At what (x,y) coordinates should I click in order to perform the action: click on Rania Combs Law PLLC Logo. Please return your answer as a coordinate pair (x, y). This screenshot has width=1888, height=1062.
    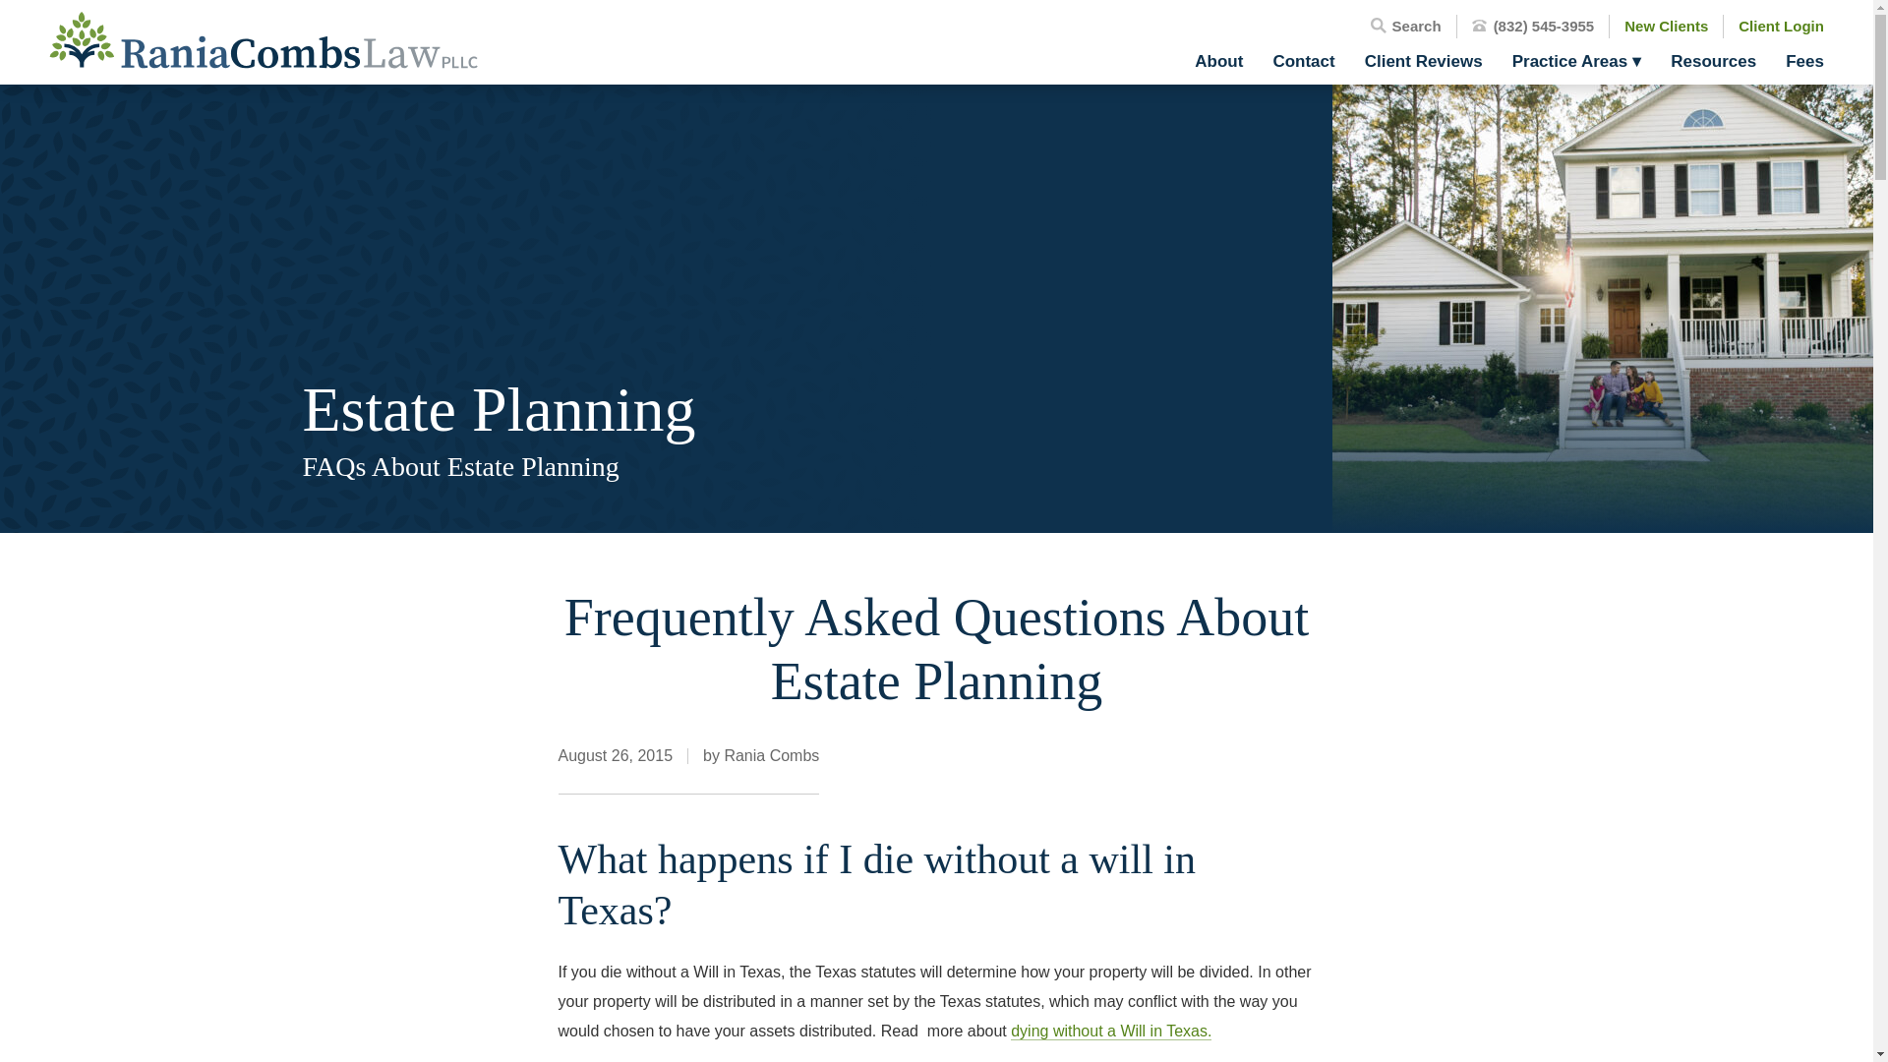
    Looking at the image, I should click on (263, 41).